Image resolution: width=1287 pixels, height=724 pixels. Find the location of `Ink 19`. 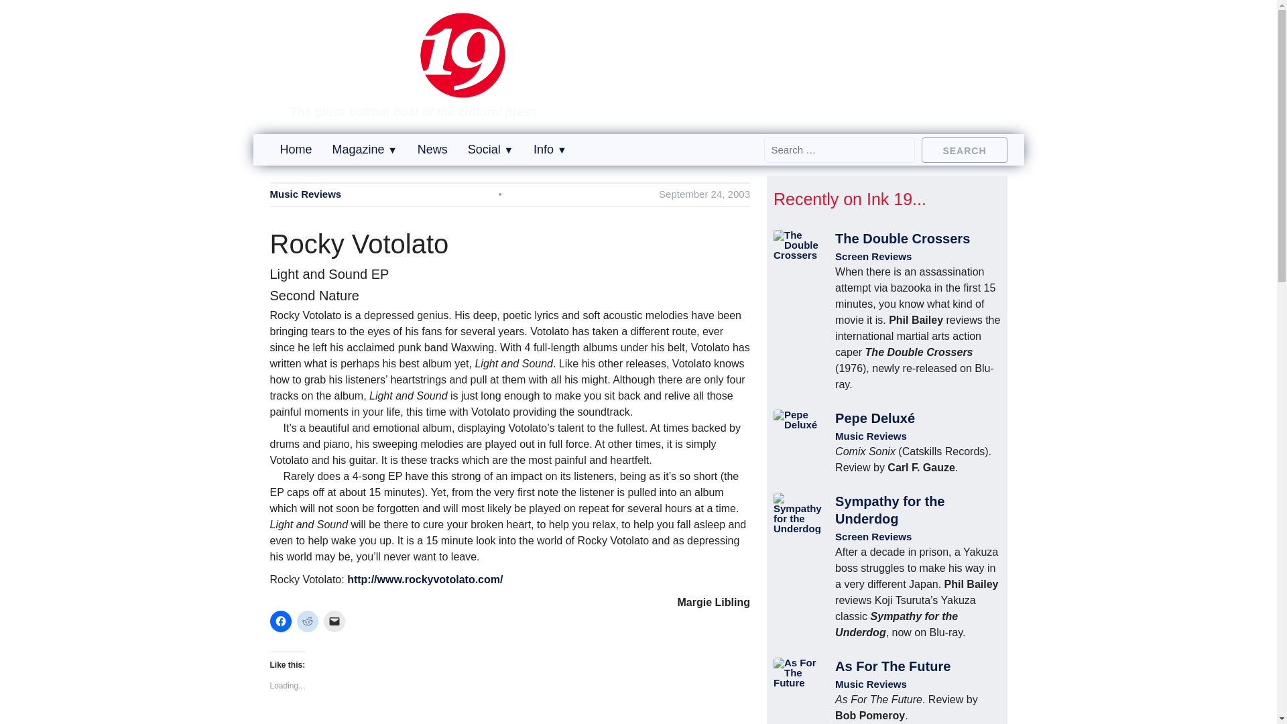

Ink 19 is located at coordinates (417, 88).